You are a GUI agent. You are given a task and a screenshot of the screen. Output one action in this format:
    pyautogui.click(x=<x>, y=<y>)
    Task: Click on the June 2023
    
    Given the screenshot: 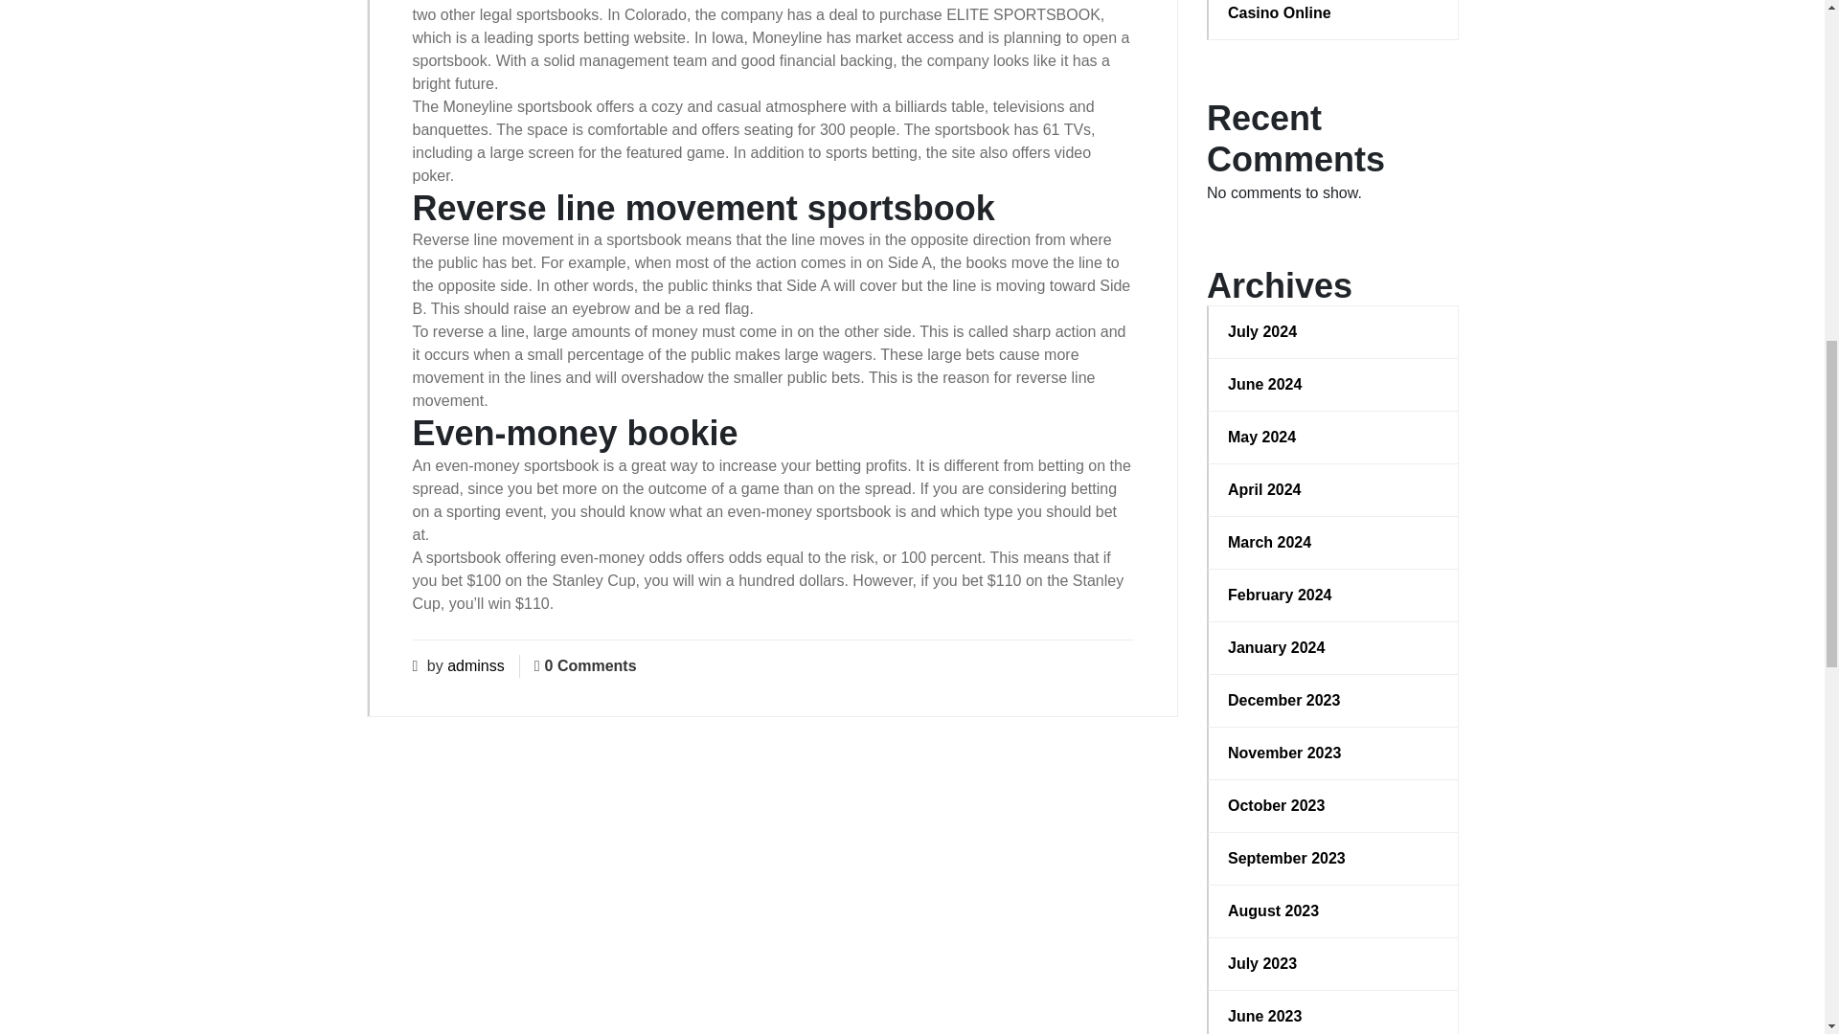 What is the action you would take?
    pyautogui.click(x=1333, y=1016)
    